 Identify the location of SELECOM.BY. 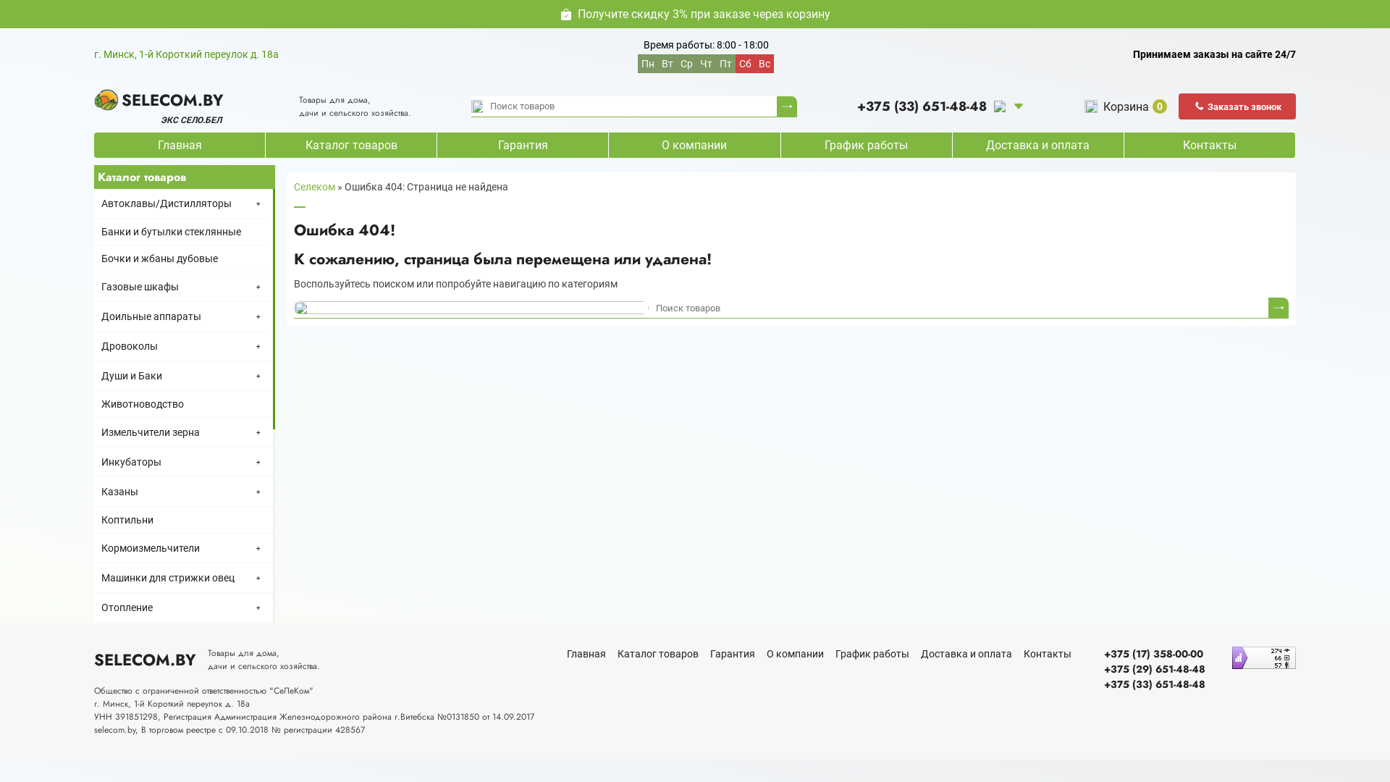
(145, 660).